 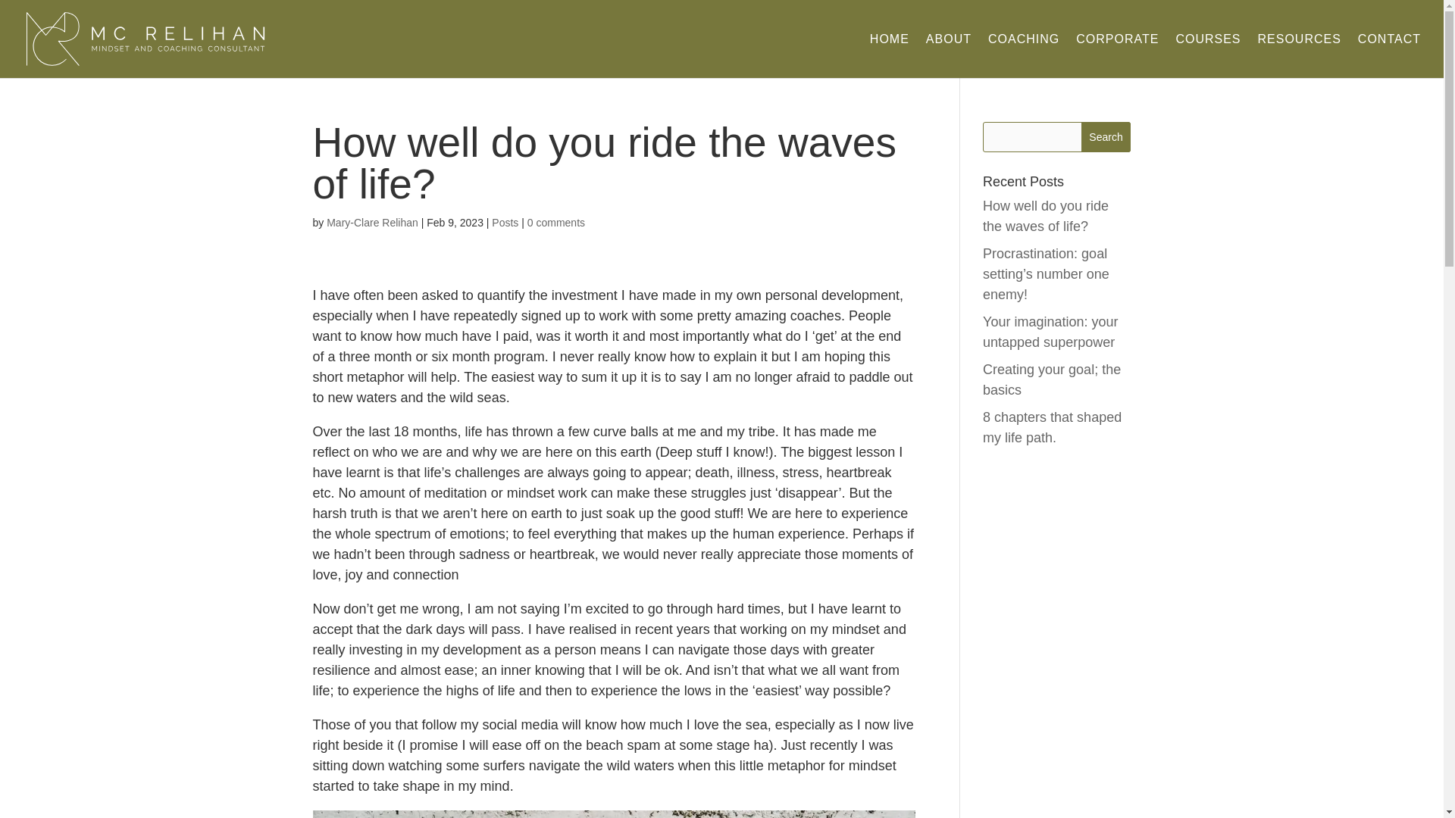 I want to click on Search, so click(x=1106, y=136).